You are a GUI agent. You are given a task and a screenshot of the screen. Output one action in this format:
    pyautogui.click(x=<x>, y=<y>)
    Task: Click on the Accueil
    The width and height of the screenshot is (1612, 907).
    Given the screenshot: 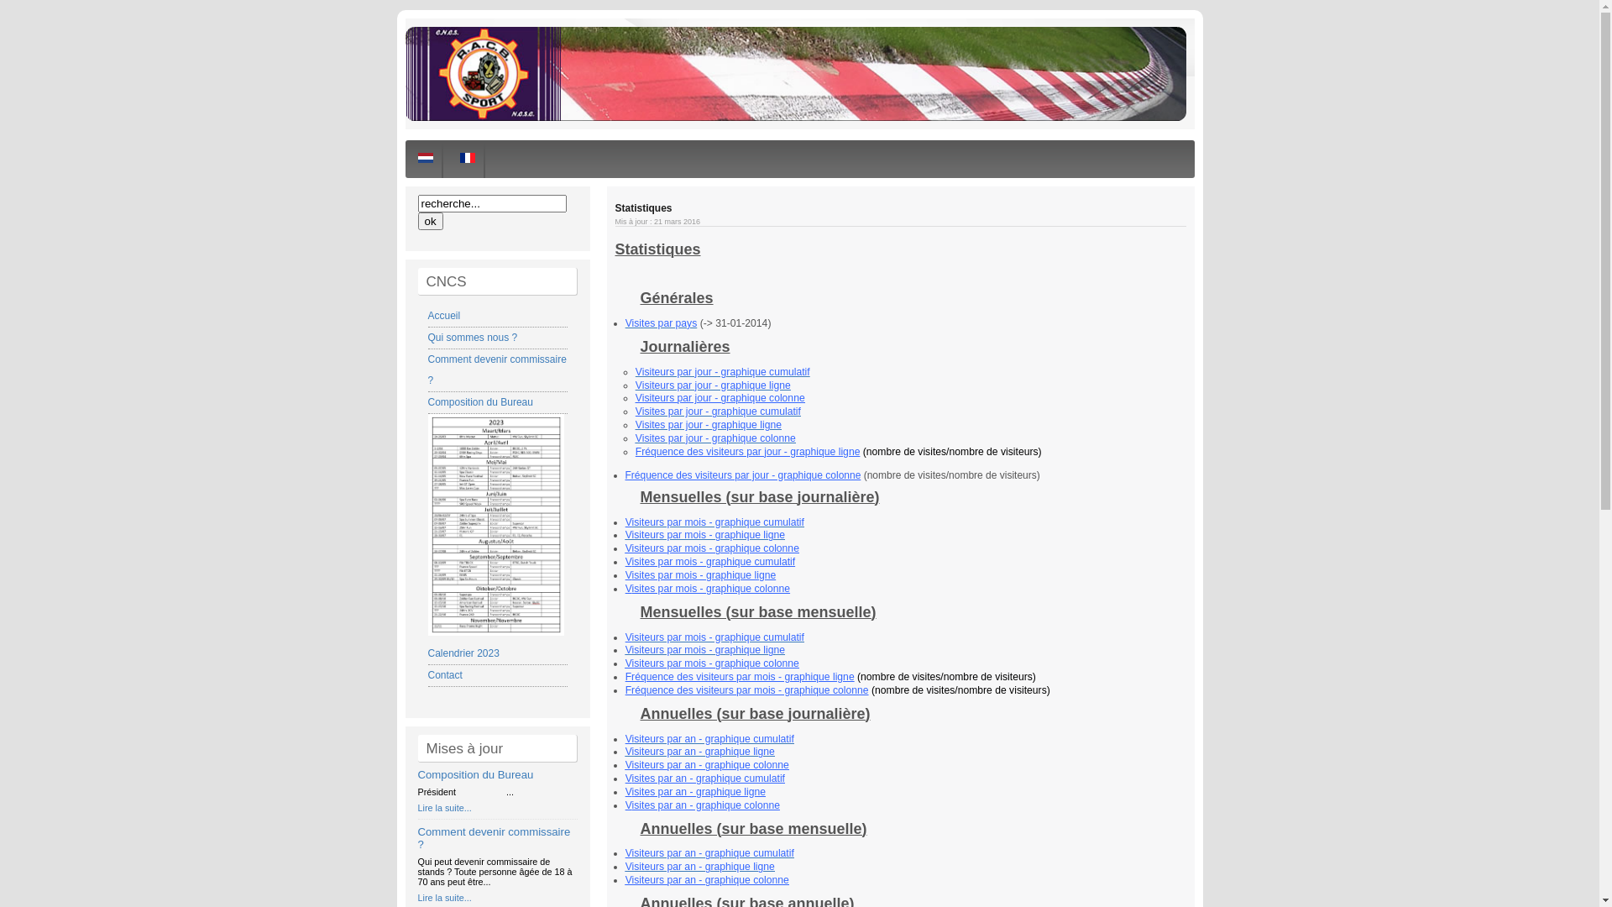 What is the action you would take?
    pyautogui.click(x=445, y=316)
    